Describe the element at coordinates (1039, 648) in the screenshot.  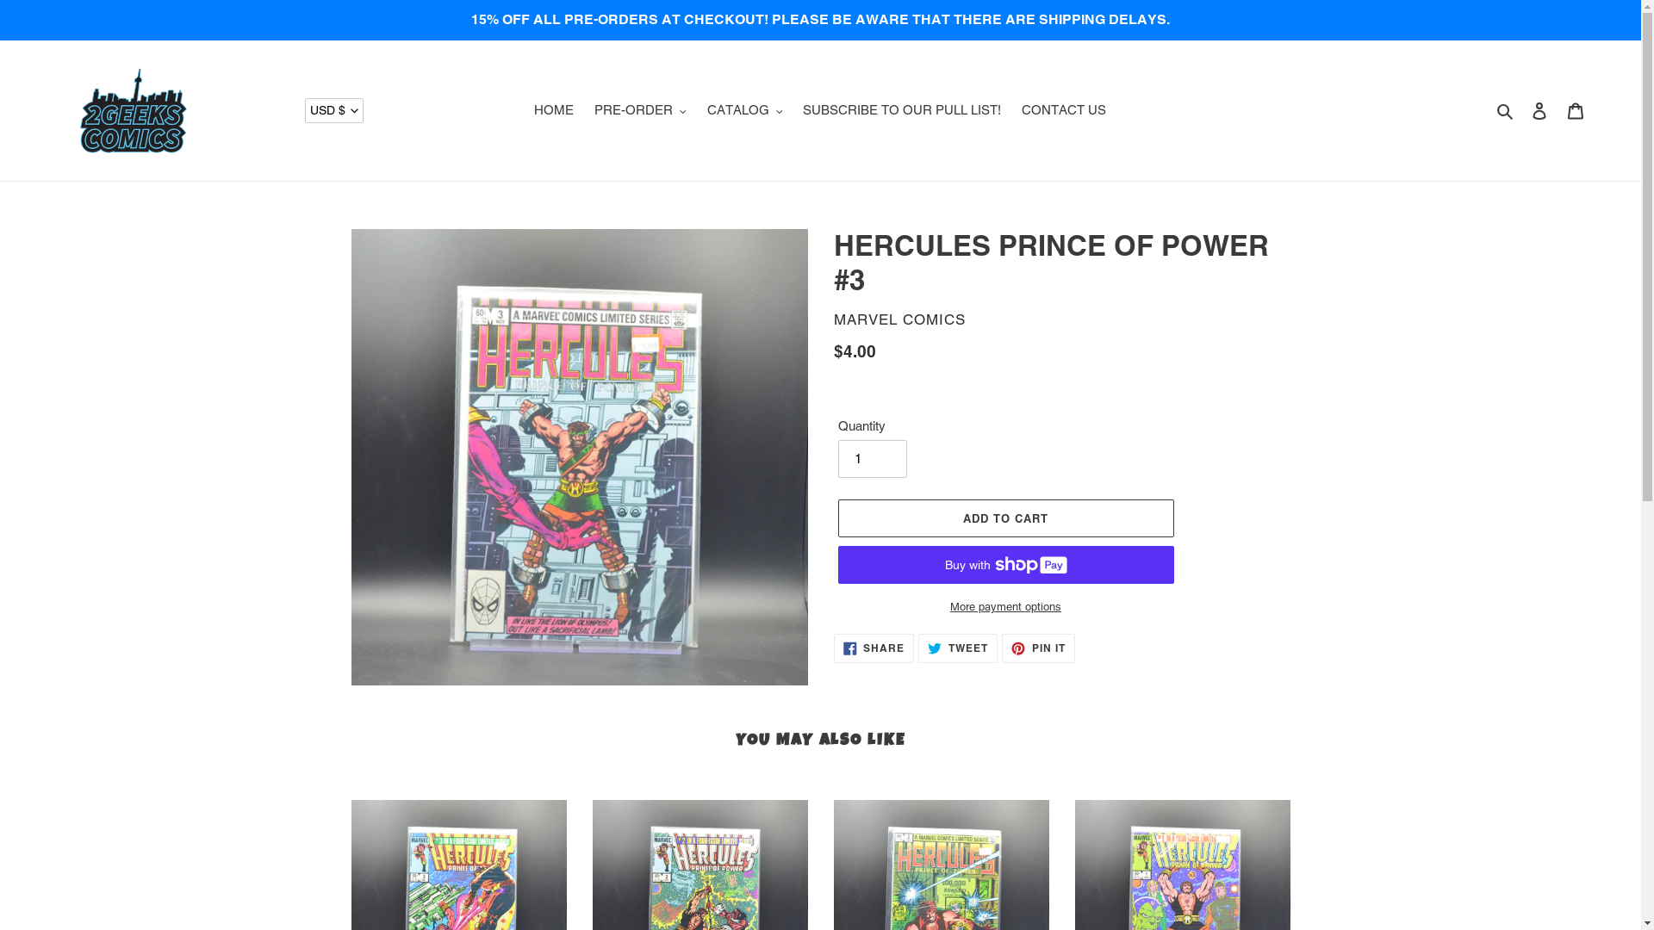
I see `PIN IT
PIN ON PINTEREST` at that location.